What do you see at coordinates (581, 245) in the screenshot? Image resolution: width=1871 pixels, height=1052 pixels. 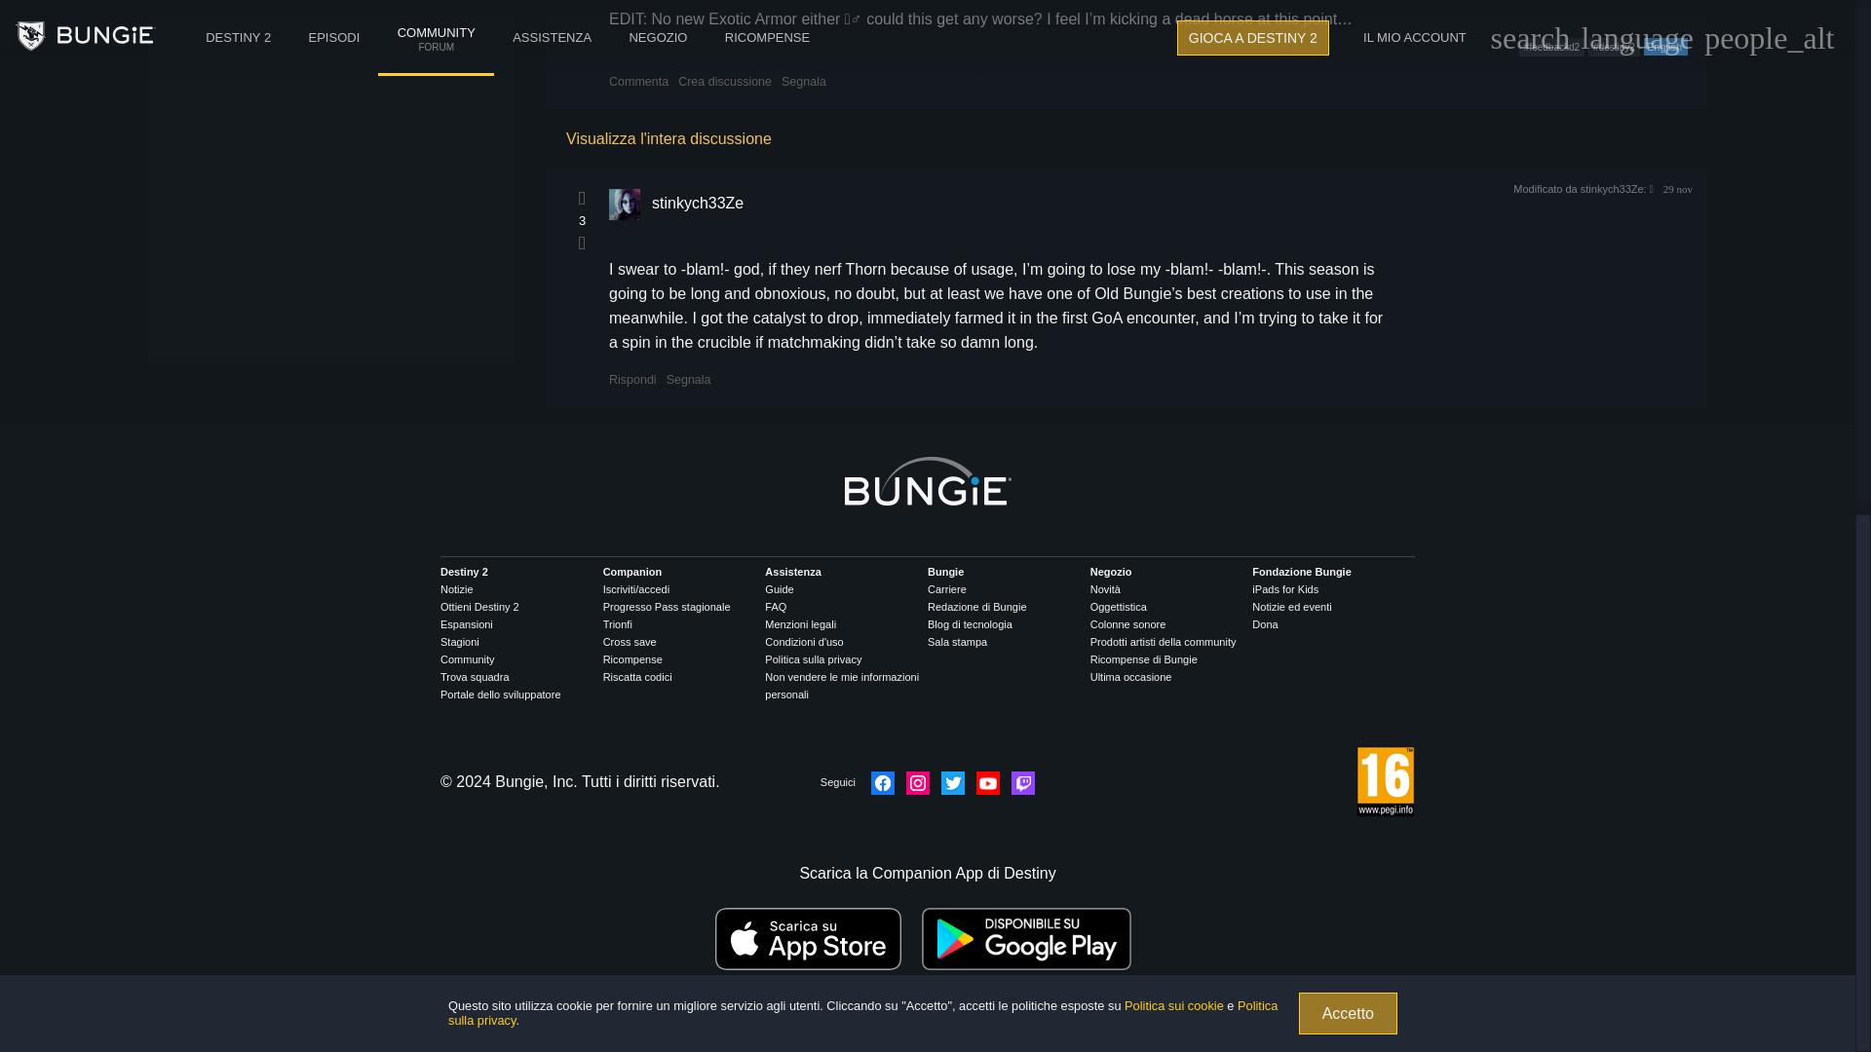 I see `Non mi piace` at bounding box center [581, 245].